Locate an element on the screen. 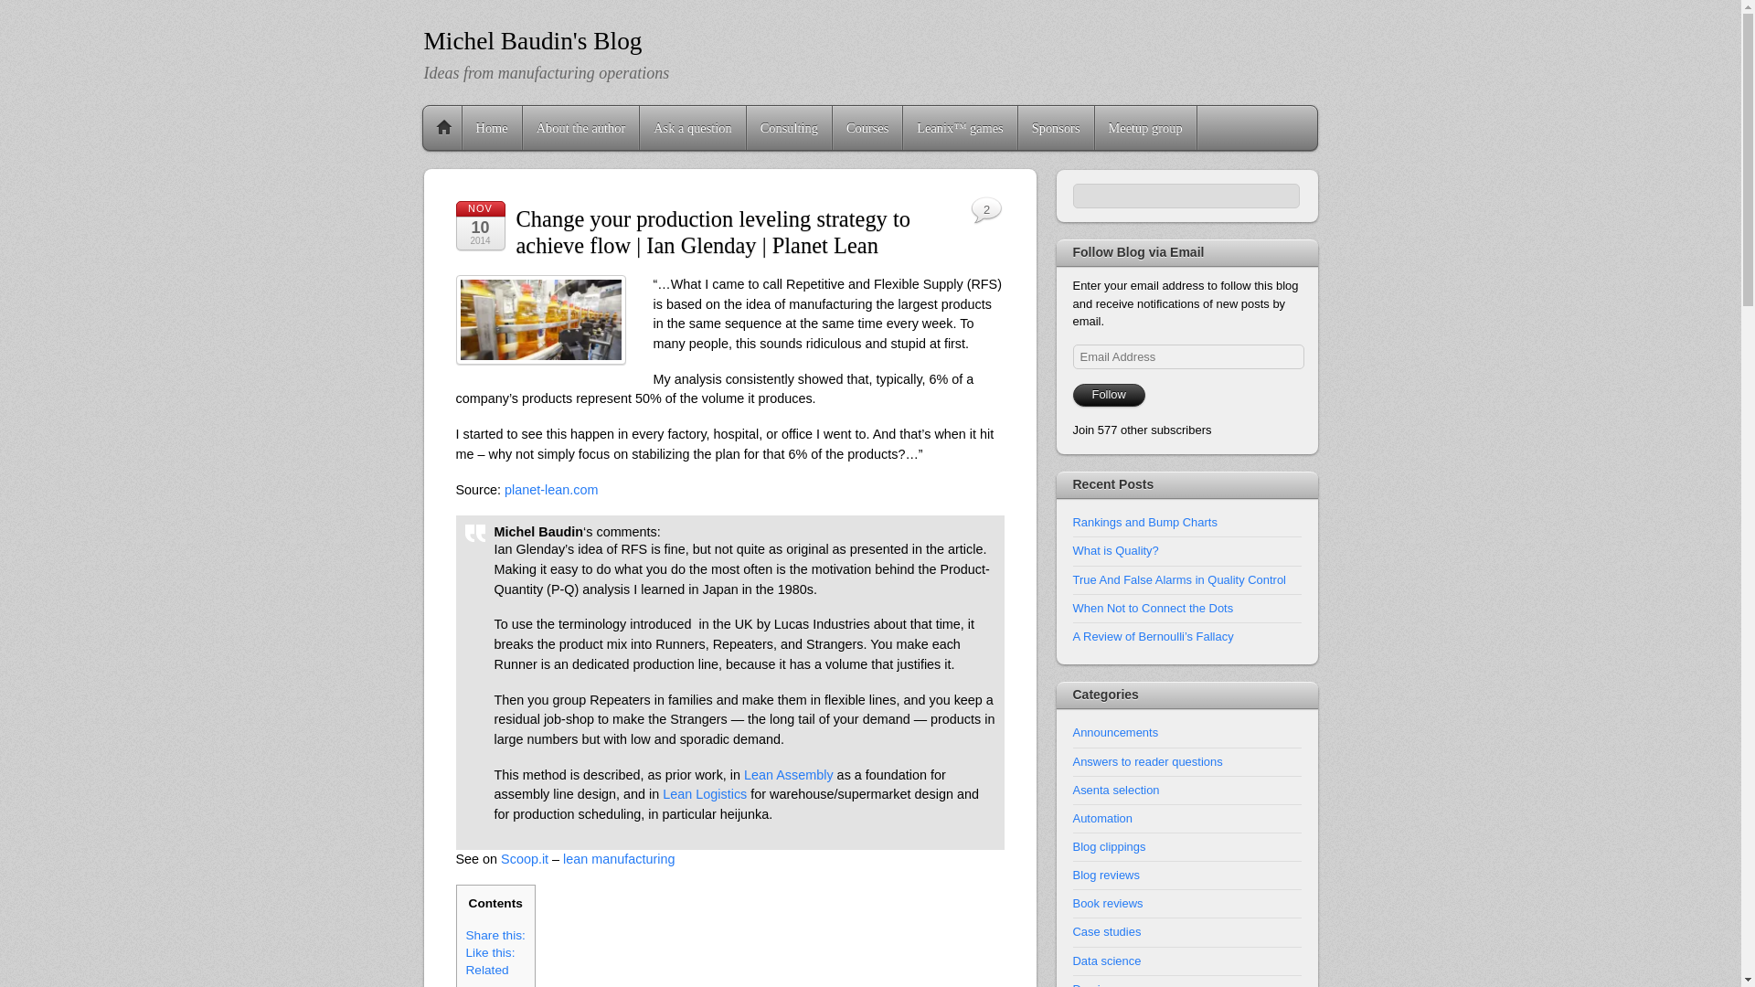 Image resolution: width=1755 pixels, height=987 pixels. Scoop.it is located at coordinates (524, 859).